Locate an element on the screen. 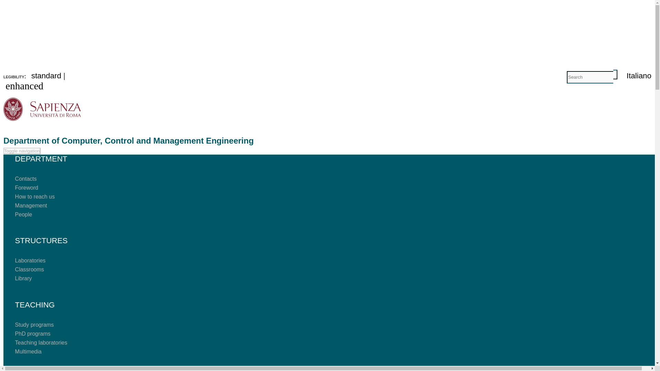 This screenshot has height=371, width=660. Toggle navigation is located at coordinates (22, 151).